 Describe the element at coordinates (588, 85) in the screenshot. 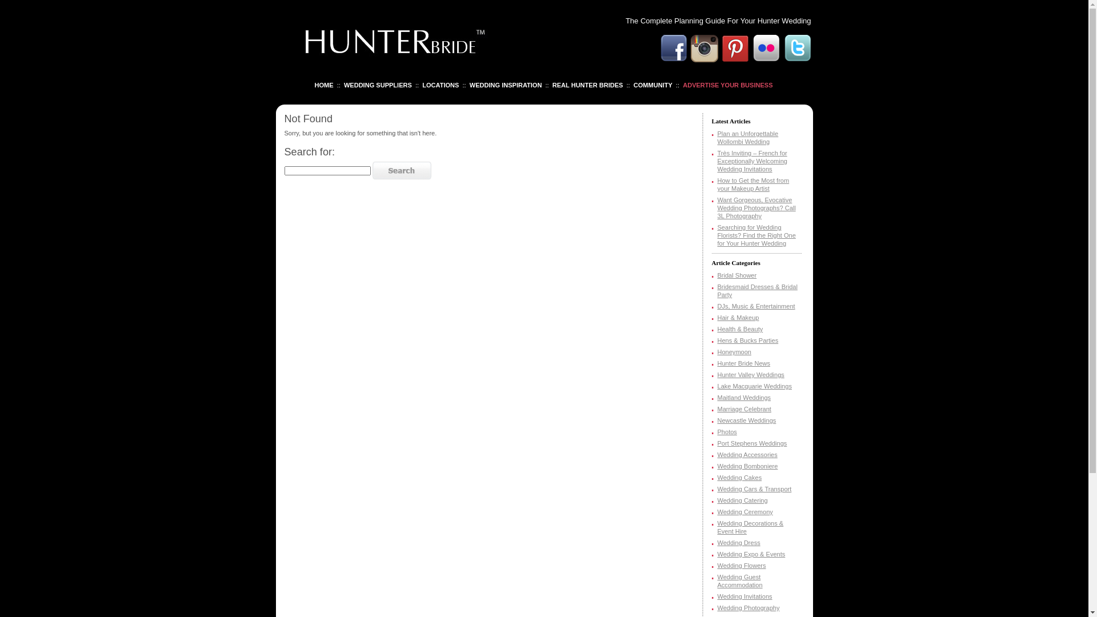

I see `REAL HUNTER BRIDES` at that location.